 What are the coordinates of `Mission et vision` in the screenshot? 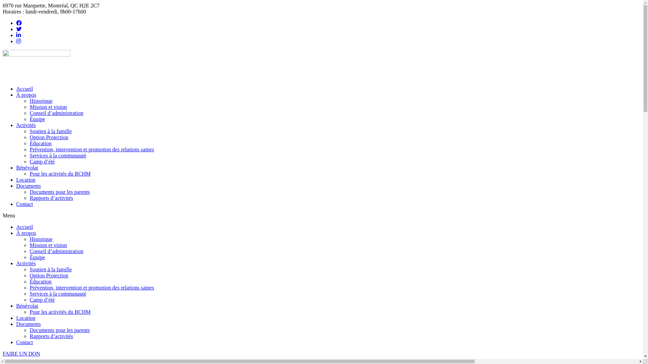 It's located at (48, 245).